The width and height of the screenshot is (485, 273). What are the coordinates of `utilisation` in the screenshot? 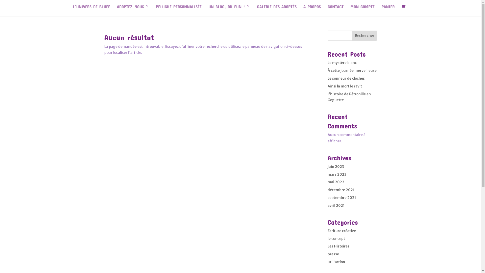 It's located at (336, 262).